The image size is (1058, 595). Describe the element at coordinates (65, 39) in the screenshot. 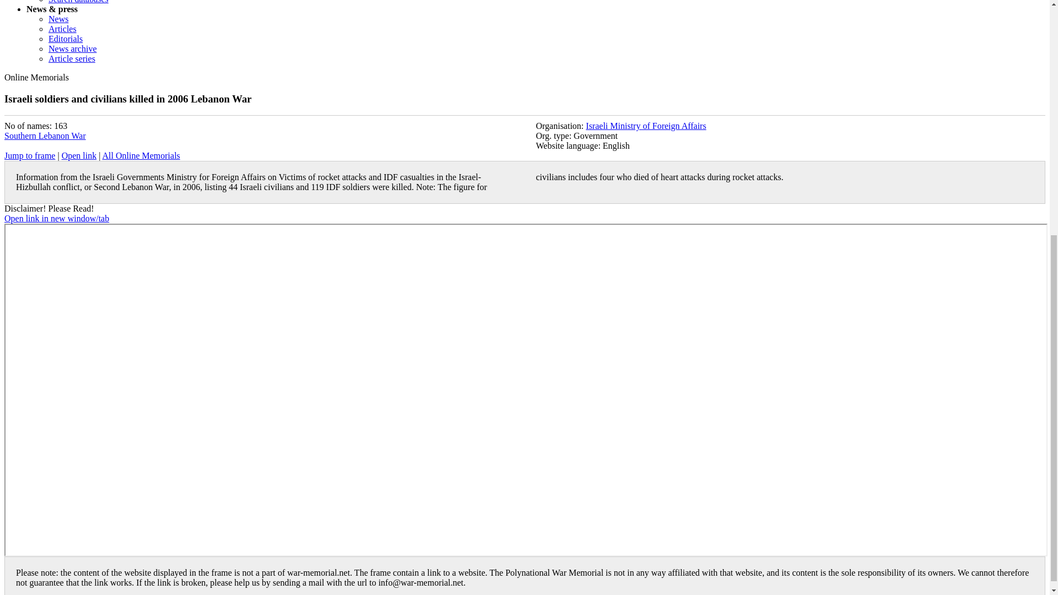

I see `Editorials` at that location.